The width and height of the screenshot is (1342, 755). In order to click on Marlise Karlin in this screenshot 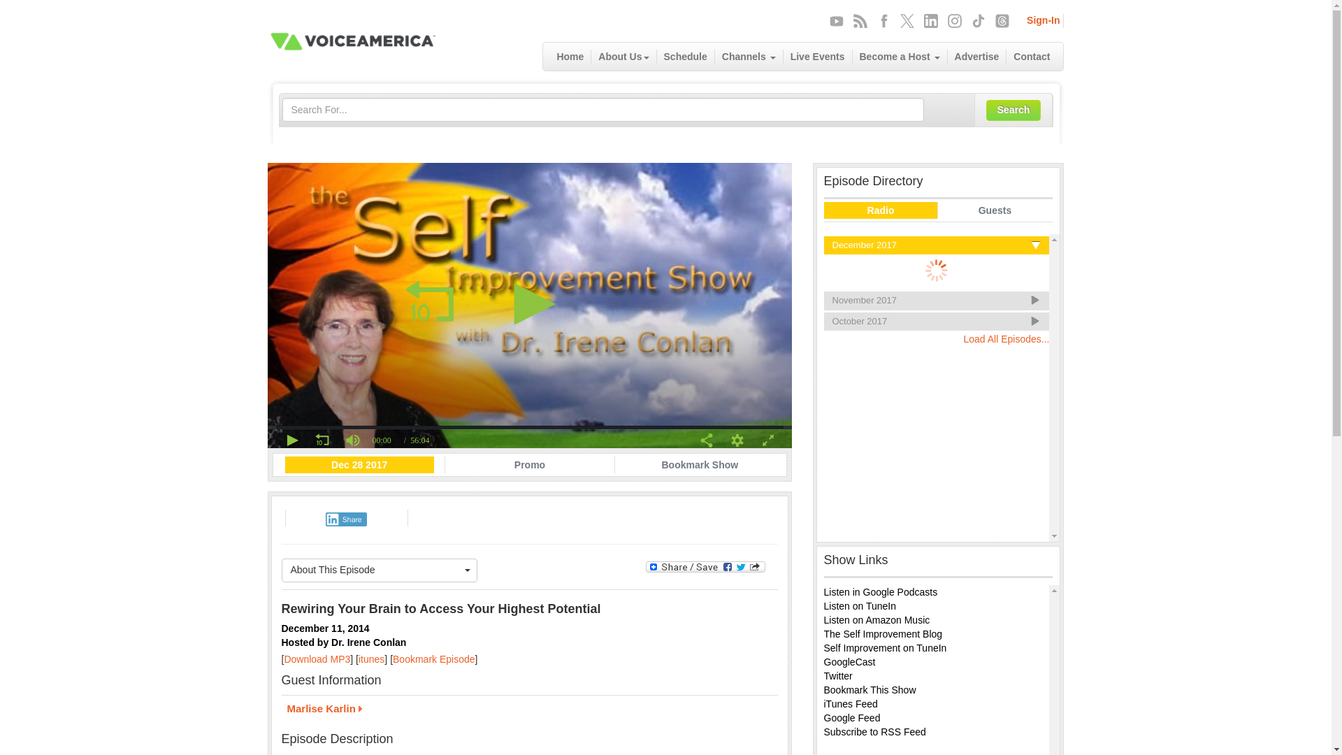, I will do `click(528, 710)`.